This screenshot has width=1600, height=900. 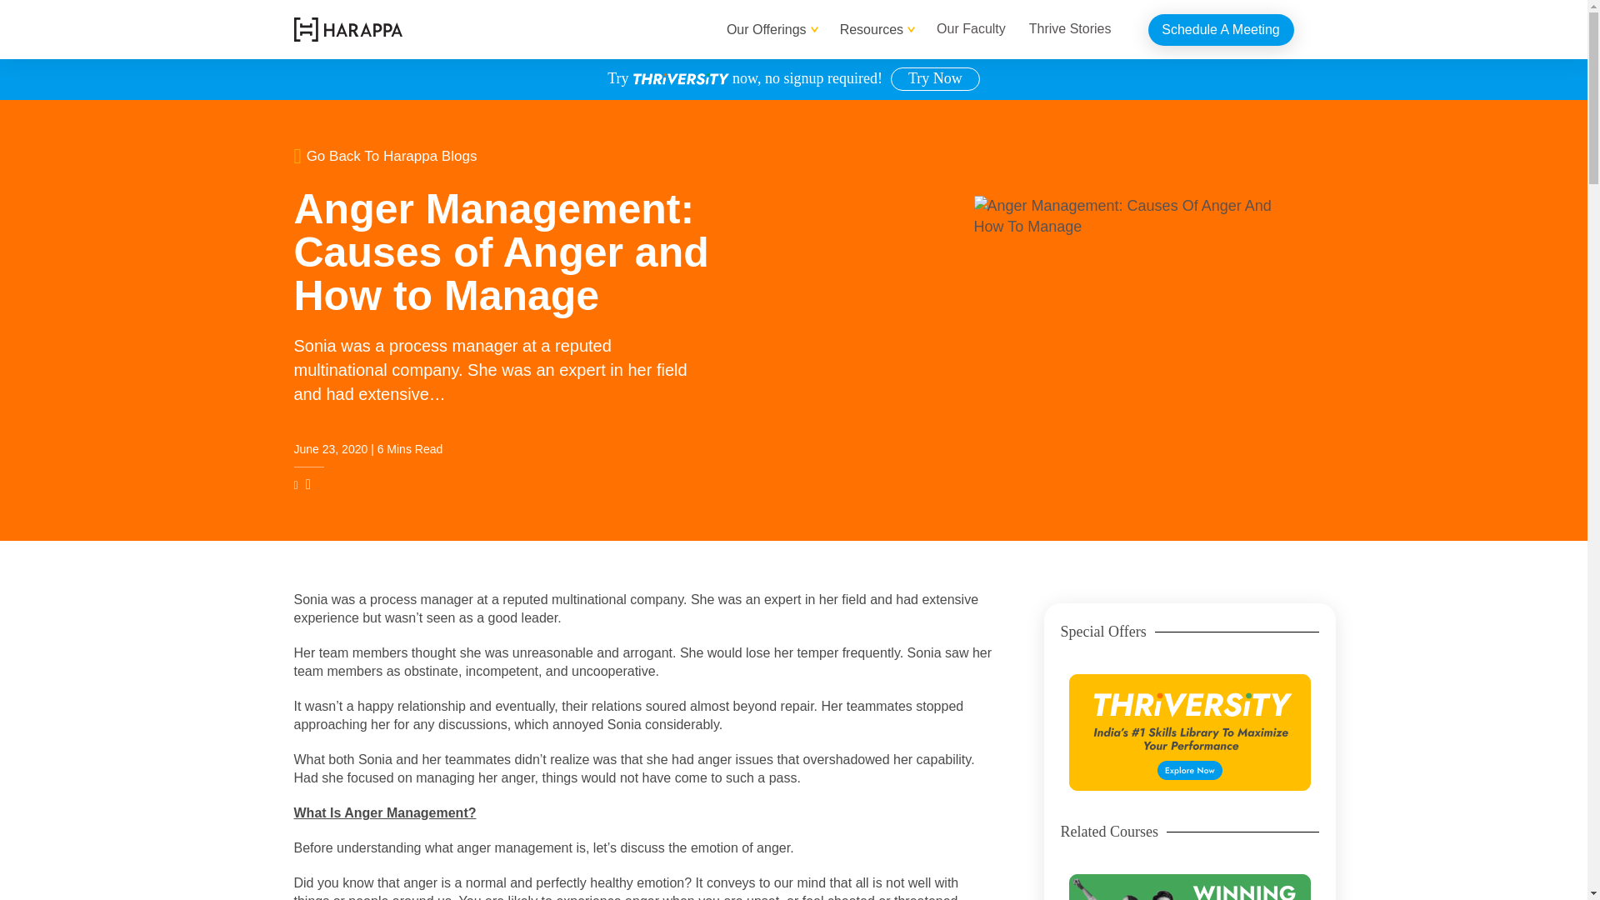 I want to click on Our Faculty, so click(x=971, y=29).